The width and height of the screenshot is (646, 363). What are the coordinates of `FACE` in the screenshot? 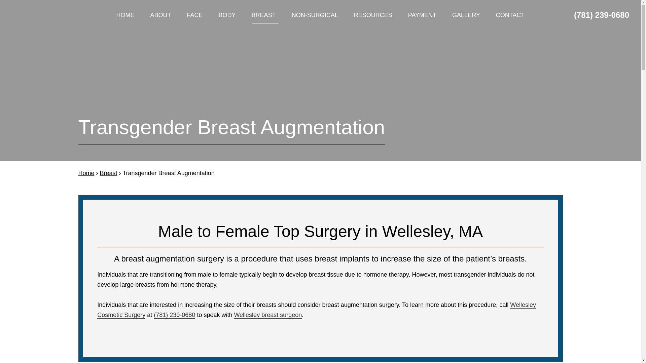 It's located at (196, 15).